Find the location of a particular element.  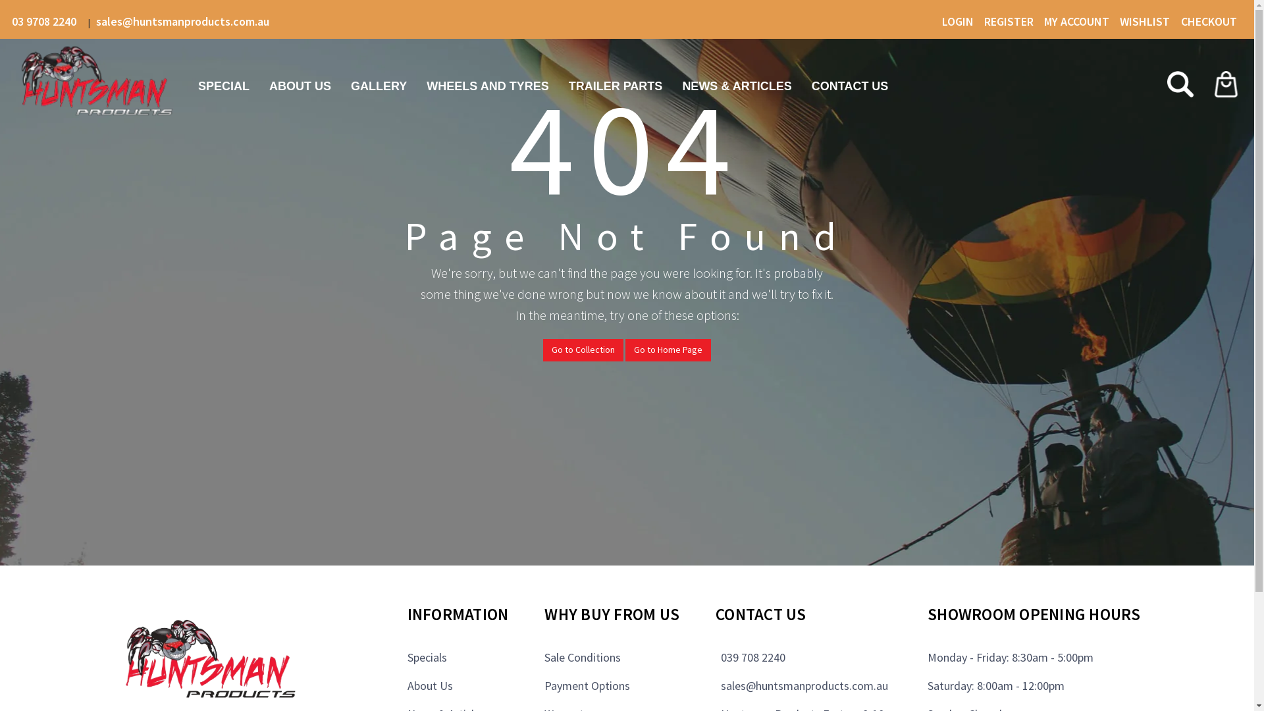

MY ACCOUNT is located at coordinates (1081, 21).